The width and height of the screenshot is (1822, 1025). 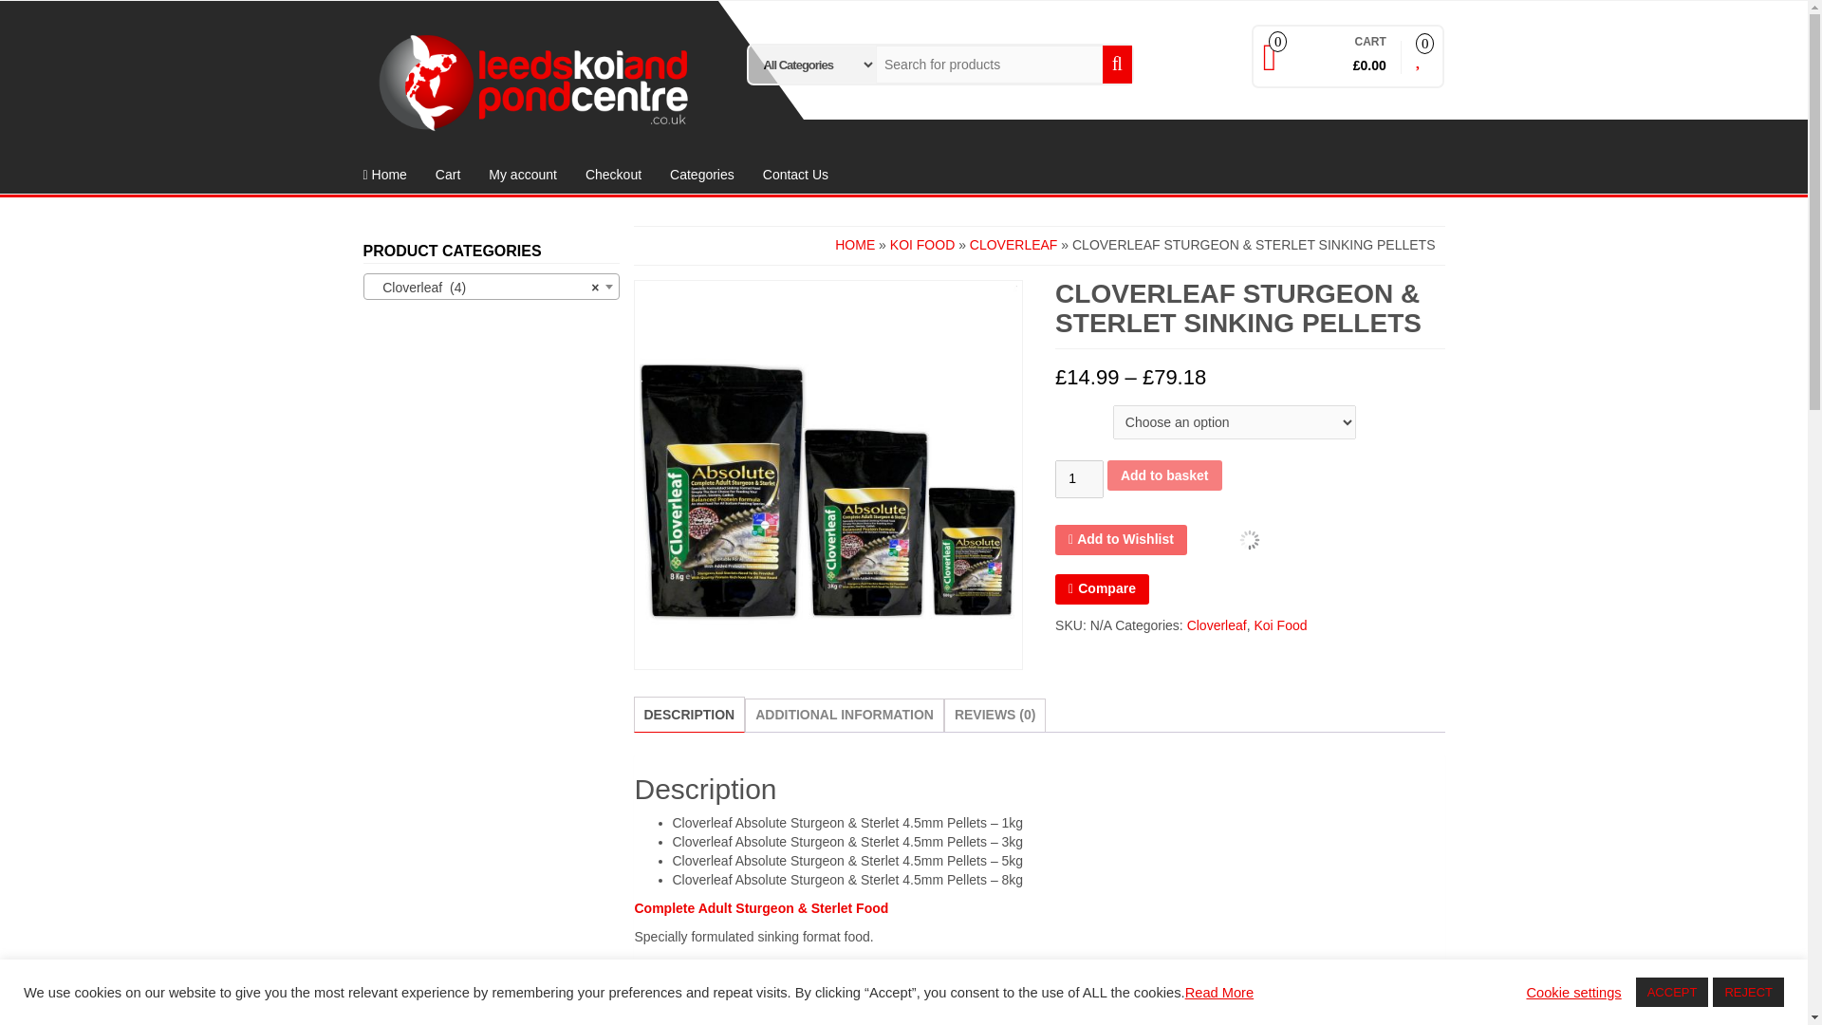 What do you see at coordinates (688, 716) in the screenshot?
I see `DESCRIPTION` at bounding box center [688, 716].